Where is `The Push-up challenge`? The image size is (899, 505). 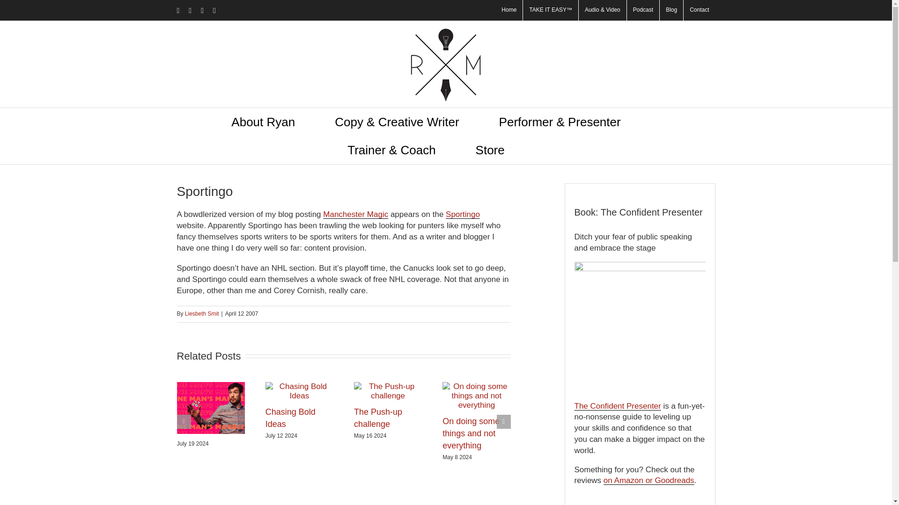 The Push-up challenge is located at coordinates (378, 418).